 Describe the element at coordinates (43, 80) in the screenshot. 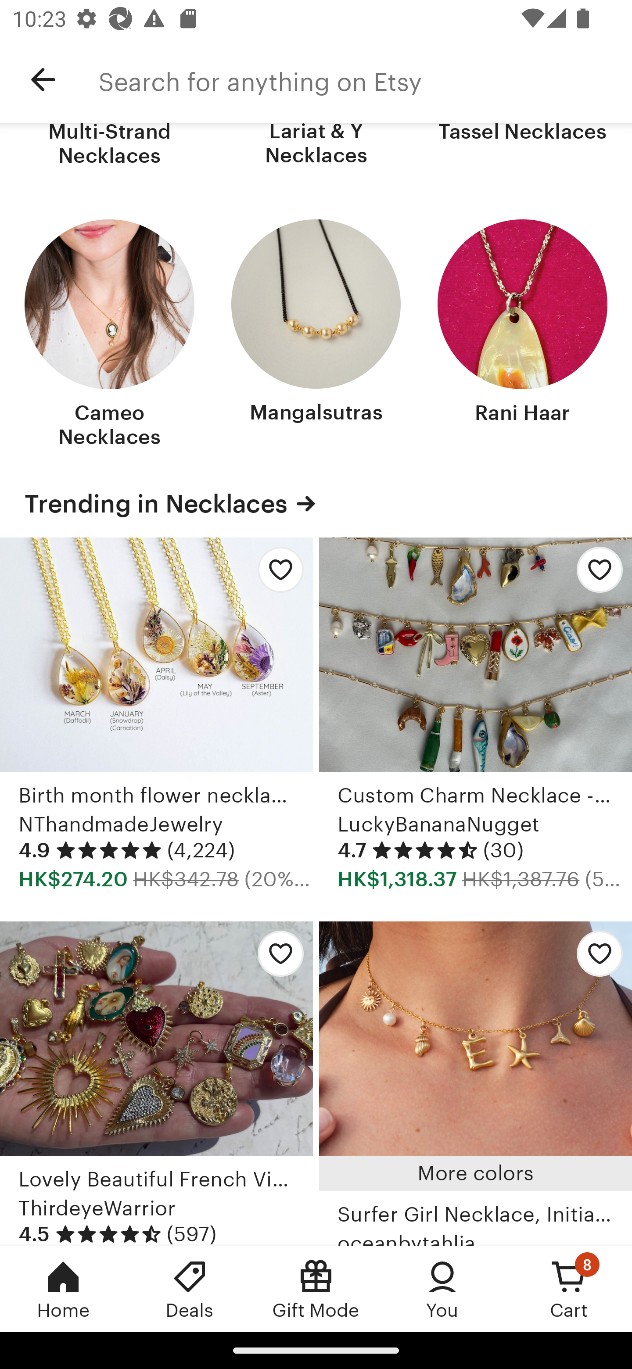

I see `Navigate up` at that location.